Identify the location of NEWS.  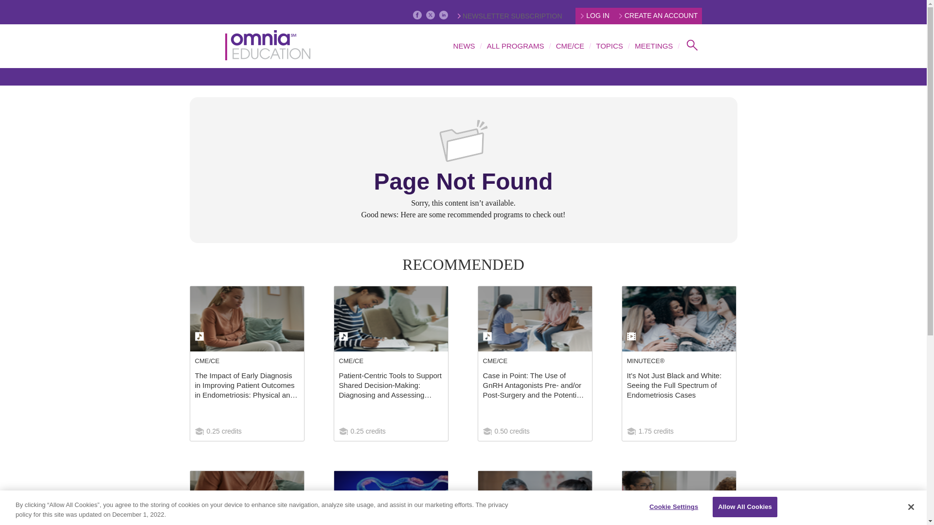
(464, 46).